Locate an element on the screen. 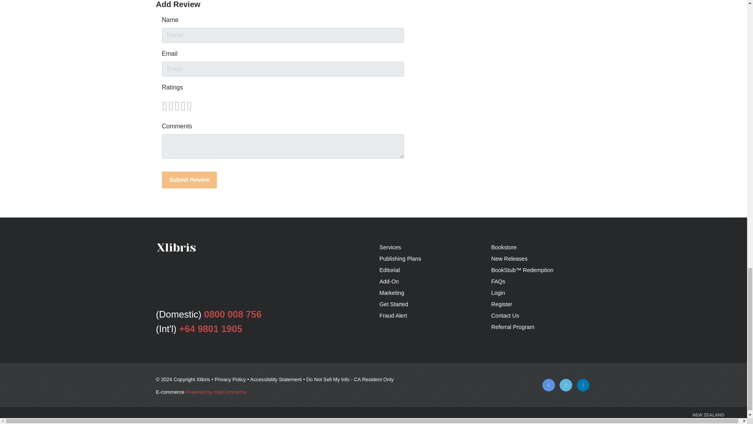 The width and height of the screenshot is (753, 424). Editorial is located at coordinates (389, 270).